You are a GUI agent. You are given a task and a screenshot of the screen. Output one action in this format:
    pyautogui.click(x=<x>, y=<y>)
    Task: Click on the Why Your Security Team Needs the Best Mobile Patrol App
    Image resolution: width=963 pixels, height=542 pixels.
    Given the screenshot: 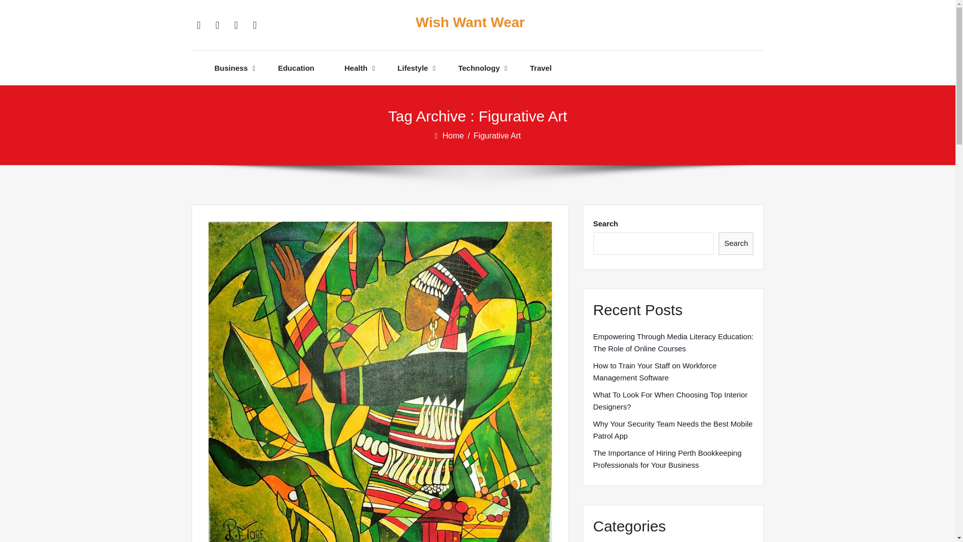 What is the action you would take?
    pyautogui.click(x=673, y=430)
    